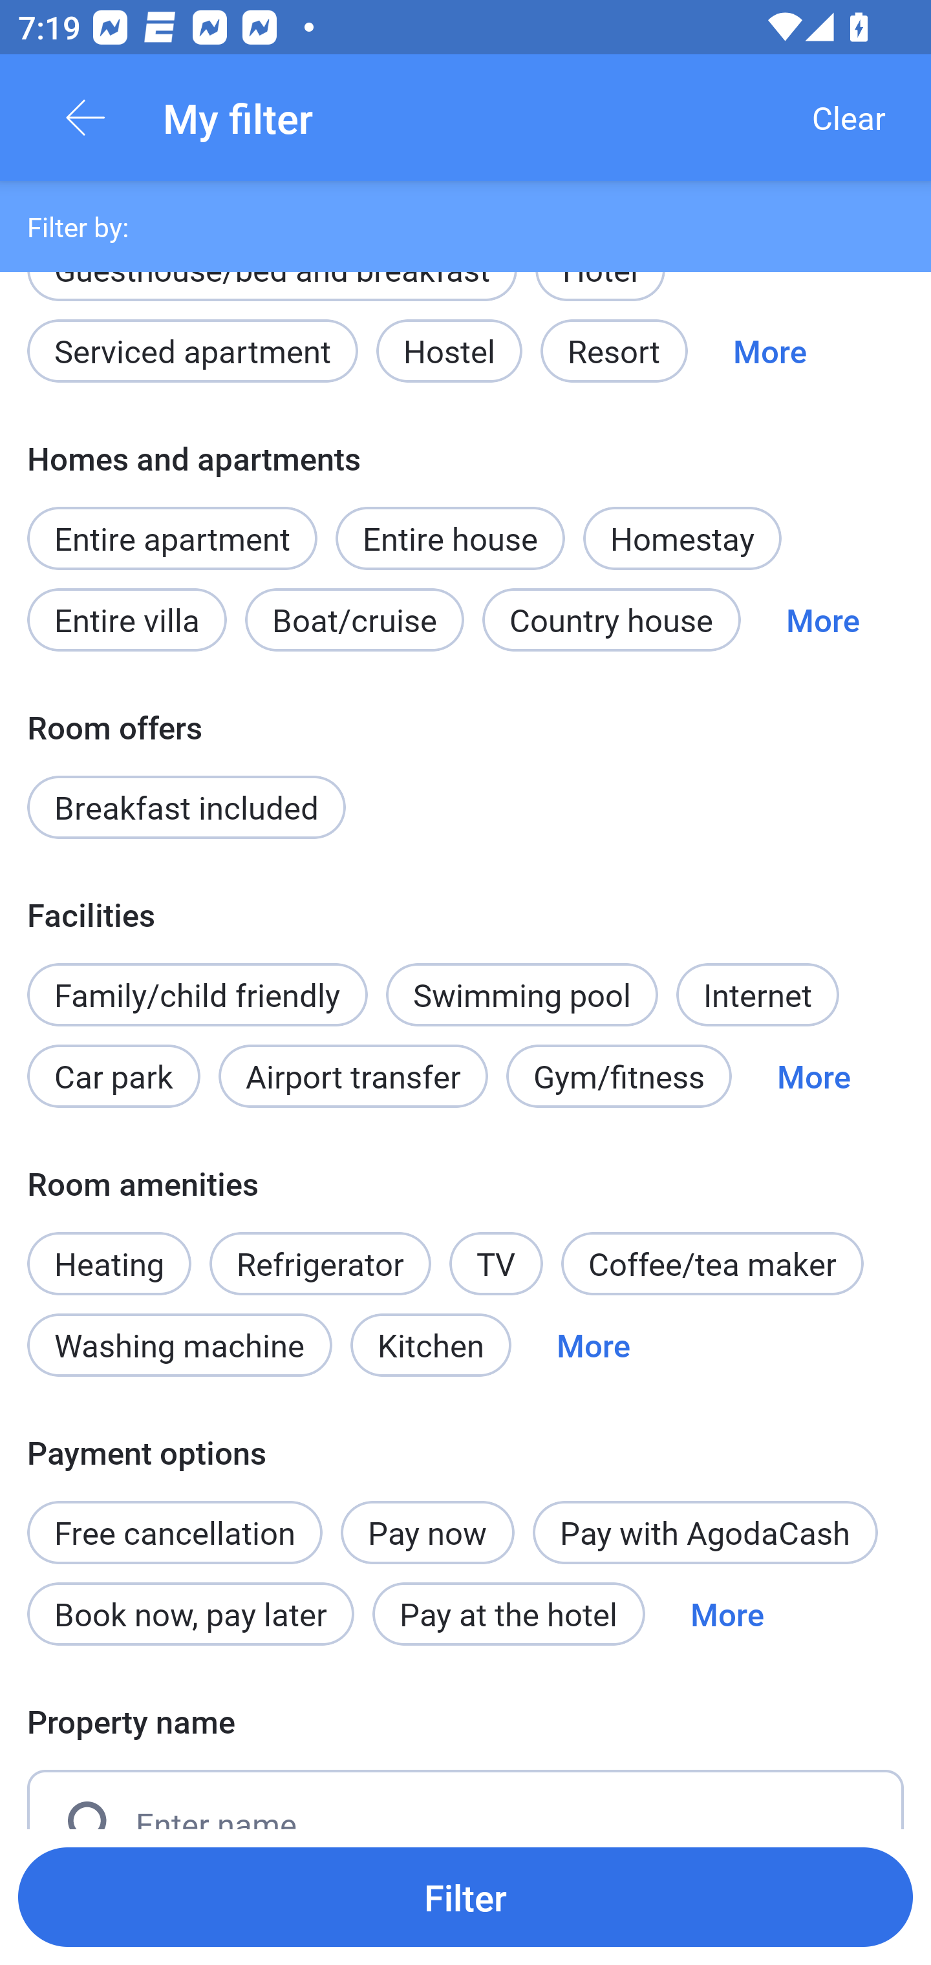 This screenshot has height=1965, width=931. What do you see at coordinates (848, 118) in the screenshot?
I see `Clear` at bounding box center [848, 118].